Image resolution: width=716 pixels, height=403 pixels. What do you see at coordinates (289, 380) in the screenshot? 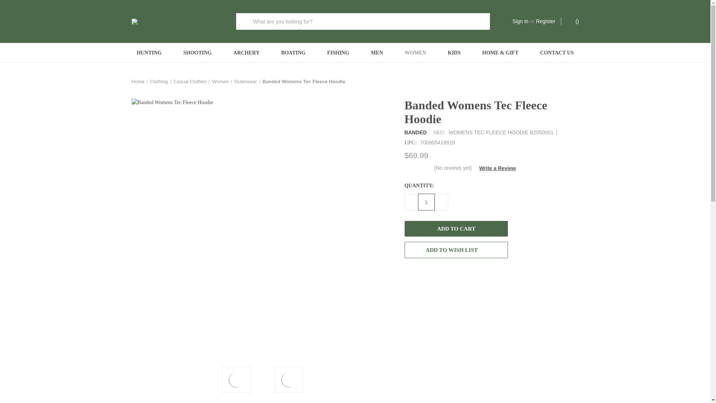
I see `Banded Womens Tec Fleece Hoodie` at bounding box center [289, 380].